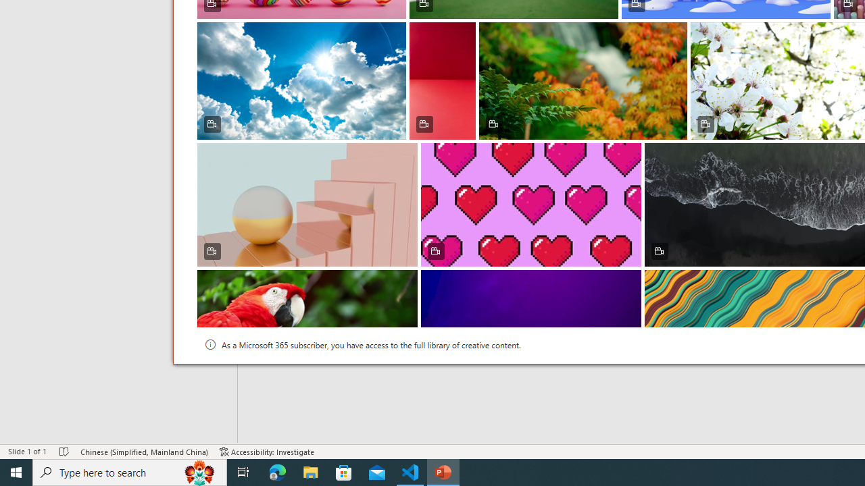 The width and height of the screenshot is (865, 486). What do you see at coordinates (855, 279) in the screenshot?
I see `Thumbnail` at bounding box center [855, 279].